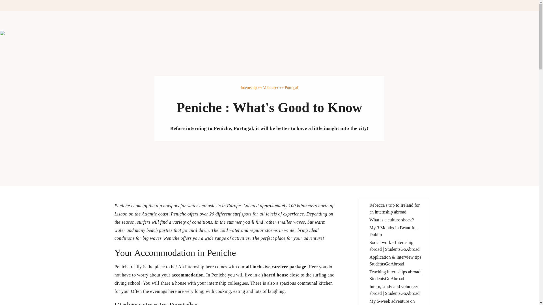  I want to click on My 3 Months in Beautiful Dublin, so click(397, 231).